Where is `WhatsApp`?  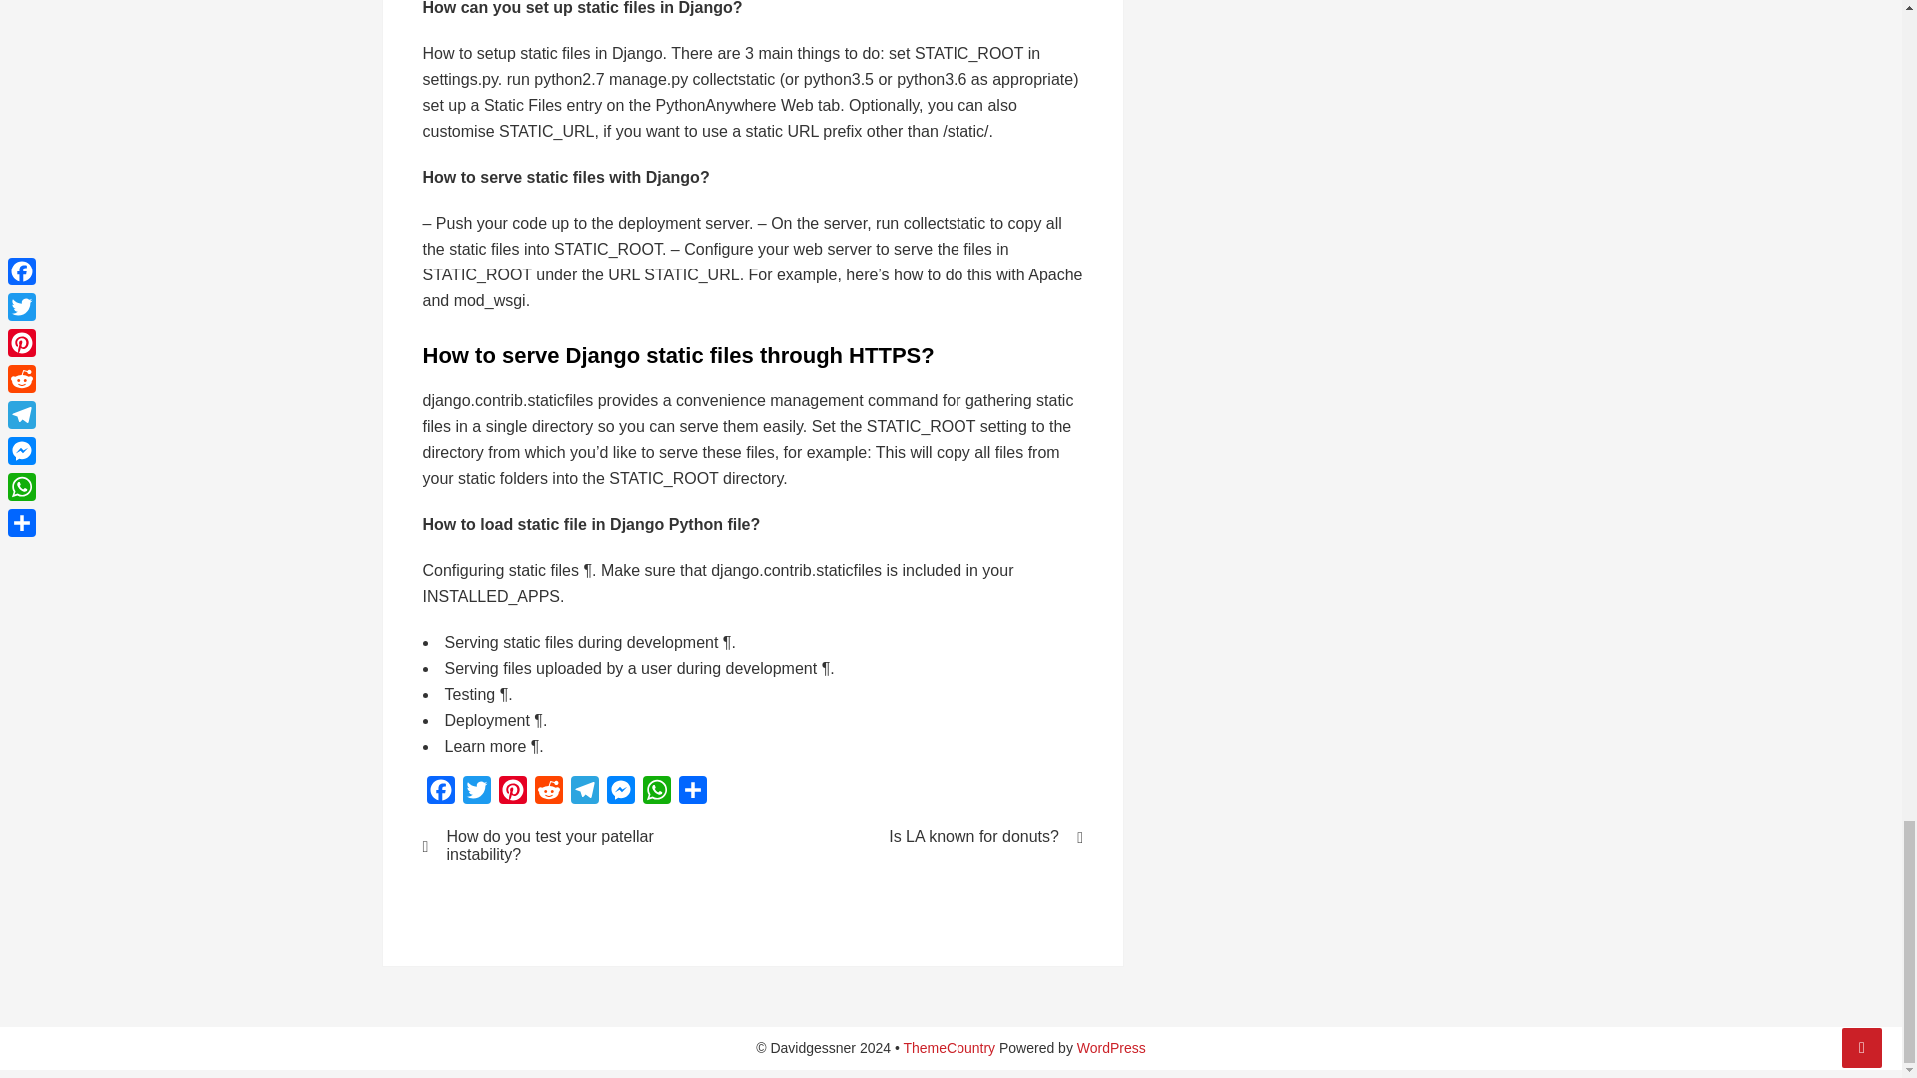
WhatsApp is located at coordinates (656, 794).